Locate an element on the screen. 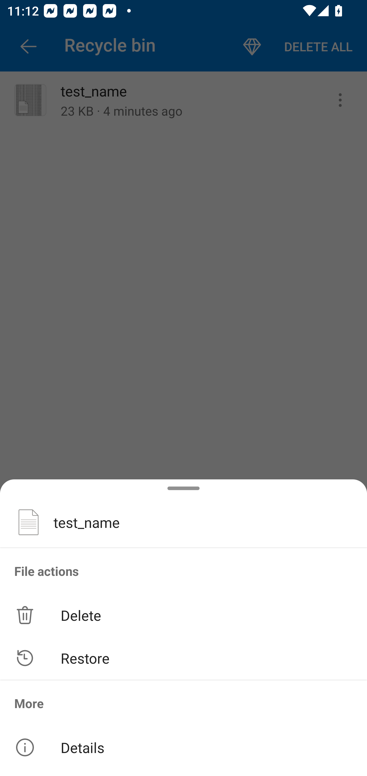 Image resolution: width=367 pixels, height=776 pixels. Details button Details is located at coordinates (183, 747).